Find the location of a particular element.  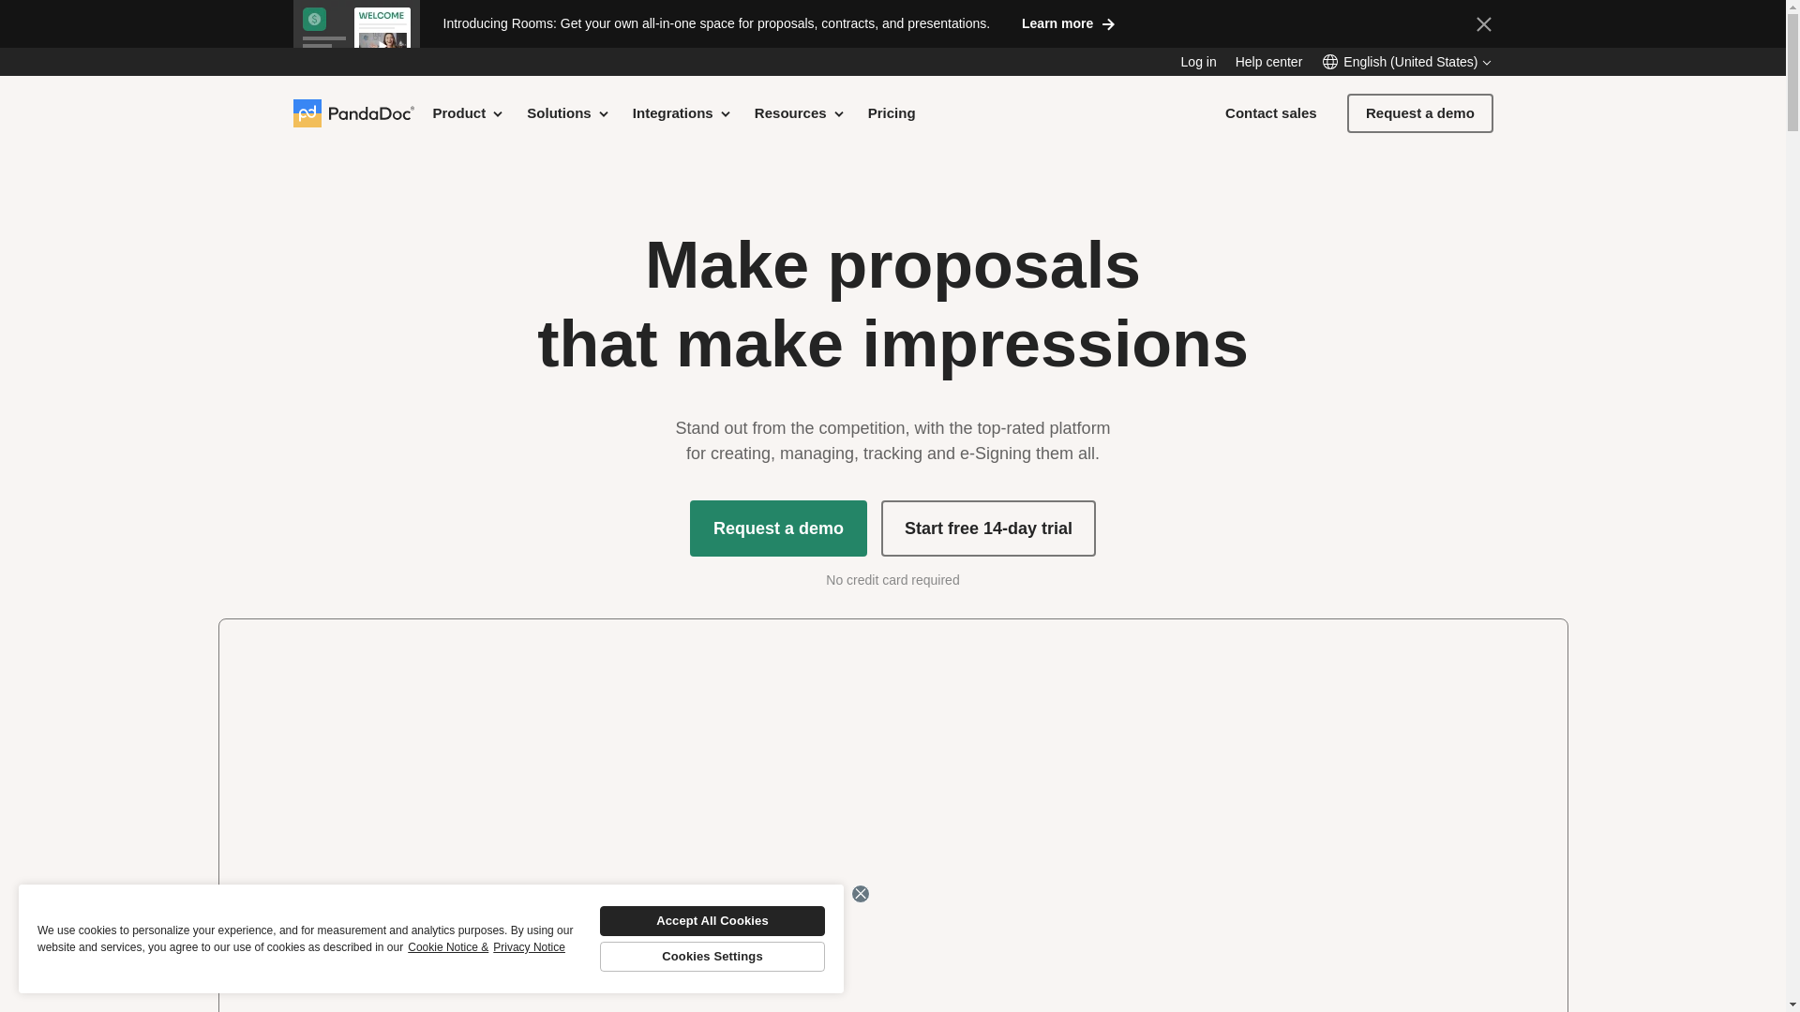

Log in is located at coordinates (1198, 62).